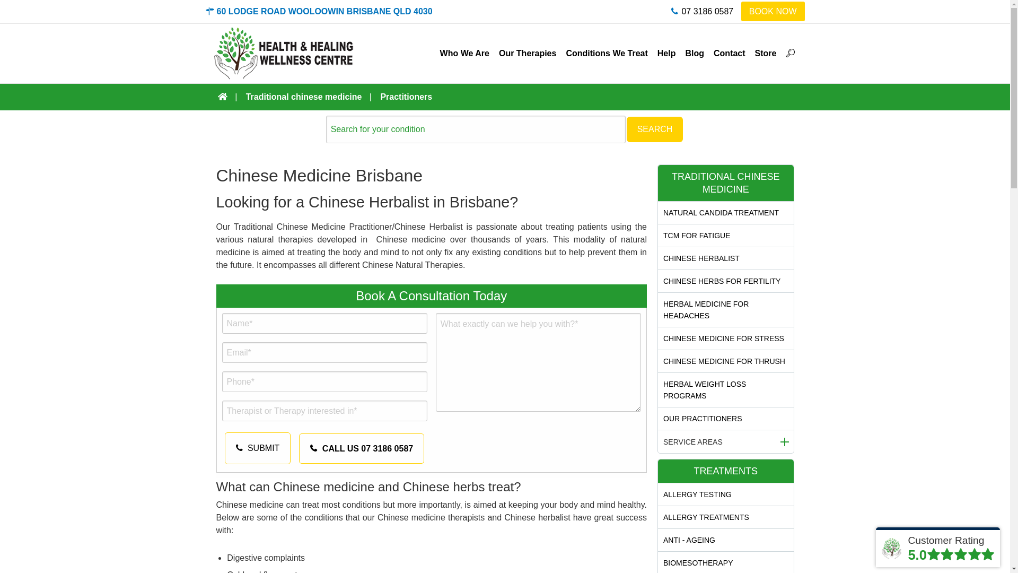  What do you see at coordinates (667, 54) in the screenshot?
I see `Help` at bounding box center [667, 54].